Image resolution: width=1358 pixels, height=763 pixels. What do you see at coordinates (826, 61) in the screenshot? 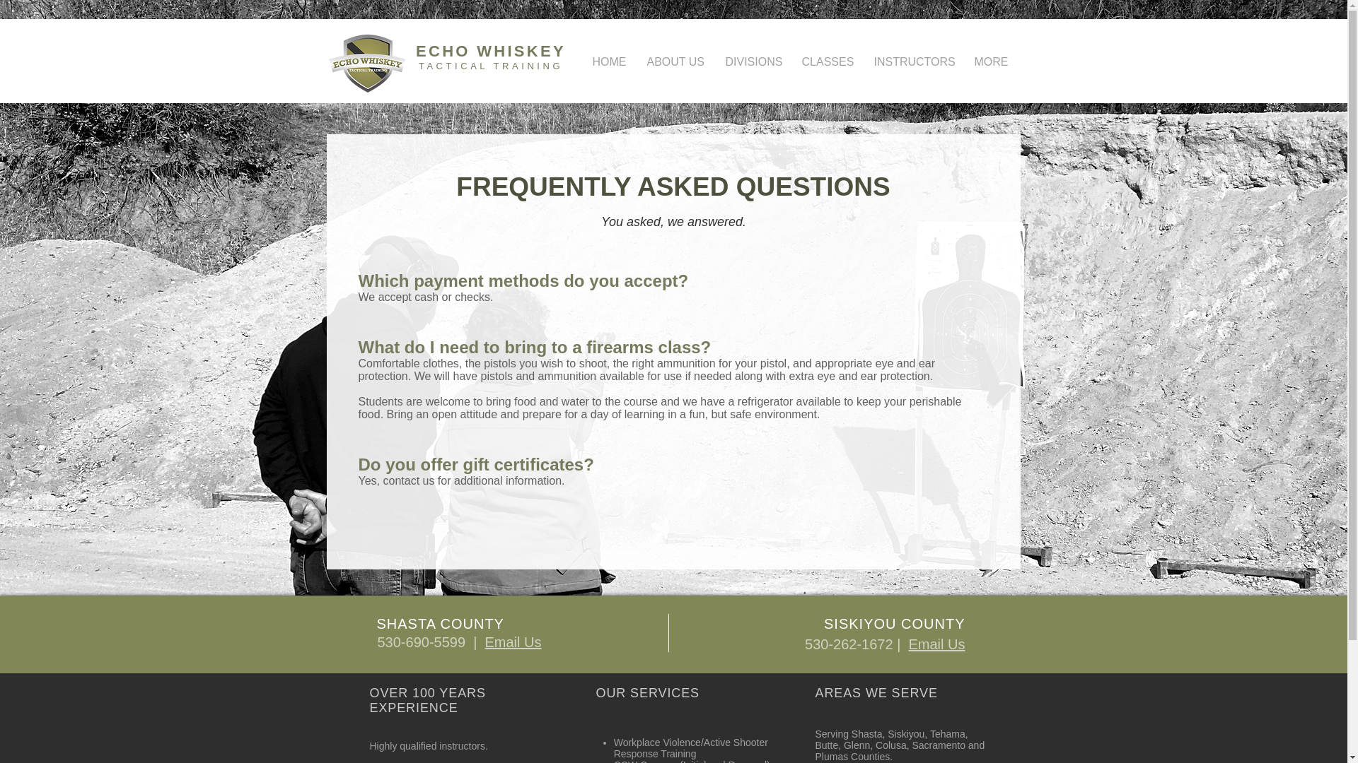
I see `CLASSES` at bounding box center [826, 61].